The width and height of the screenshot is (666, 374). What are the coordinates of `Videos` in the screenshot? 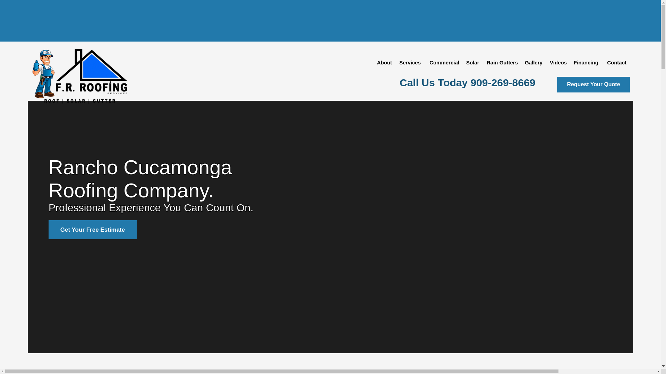 It's located at (558, 62).